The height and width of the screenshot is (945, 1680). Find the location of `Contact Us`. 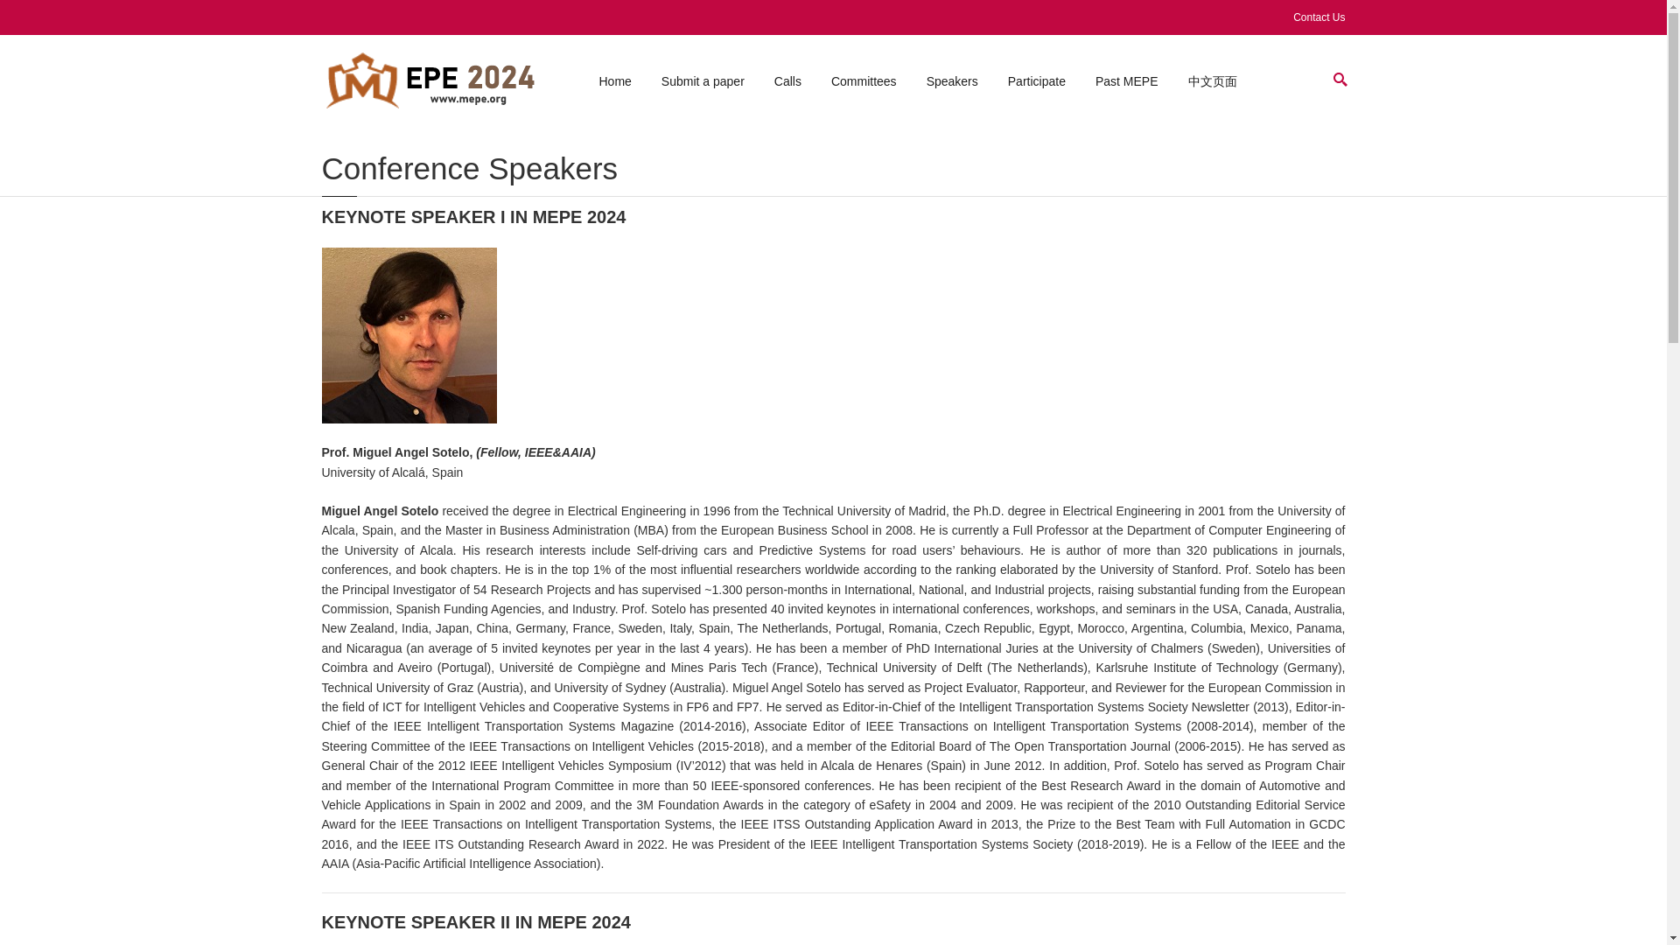

Contact Us is located at coordinates (1319, 17).